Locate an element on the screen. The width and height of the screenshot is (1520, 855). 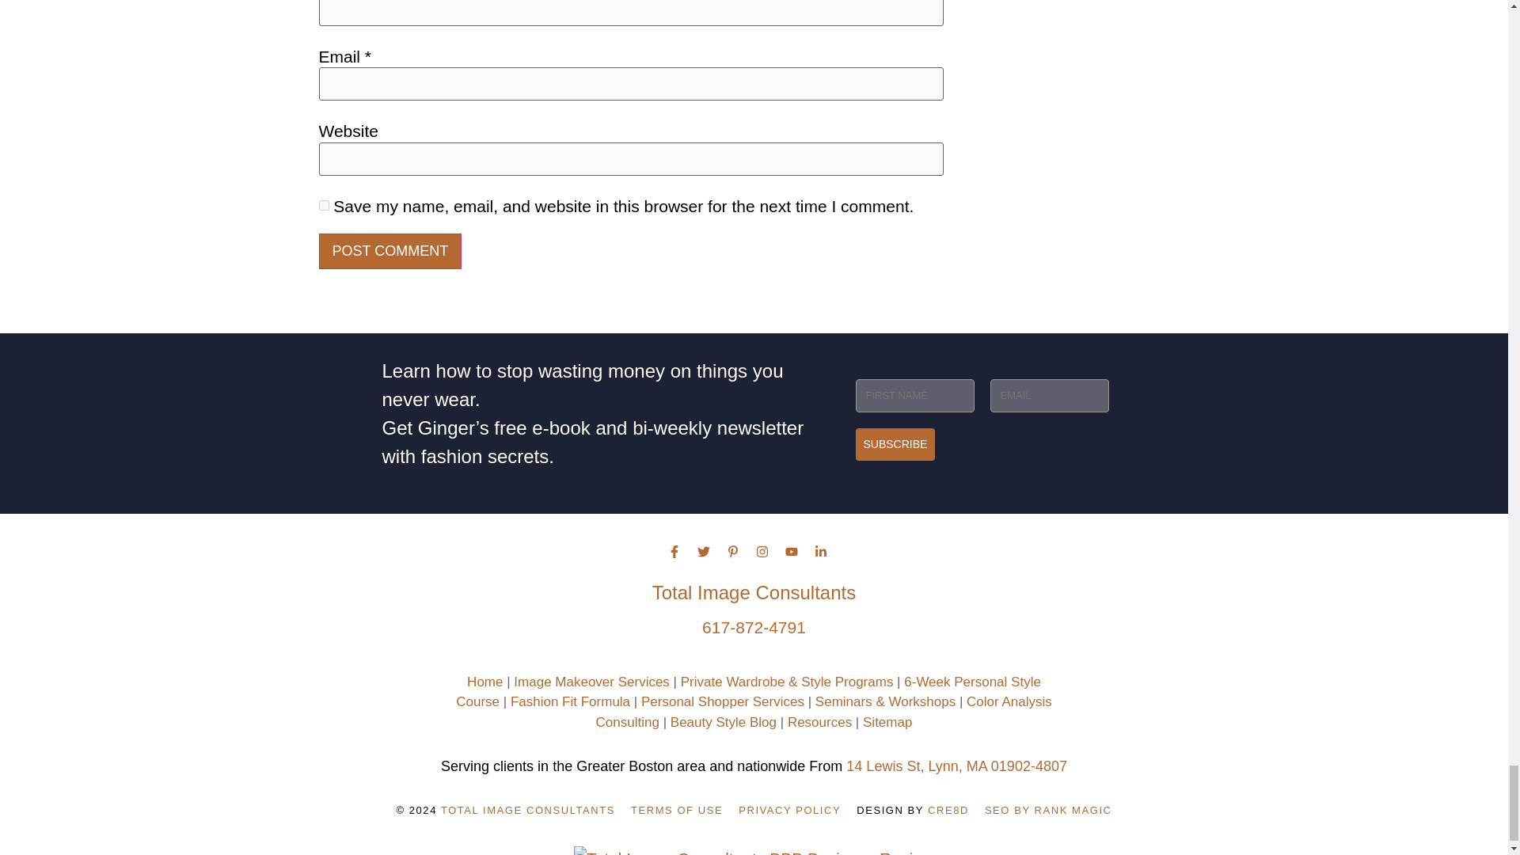
Total Image Consultants Services is located at coordinates (591, 682).